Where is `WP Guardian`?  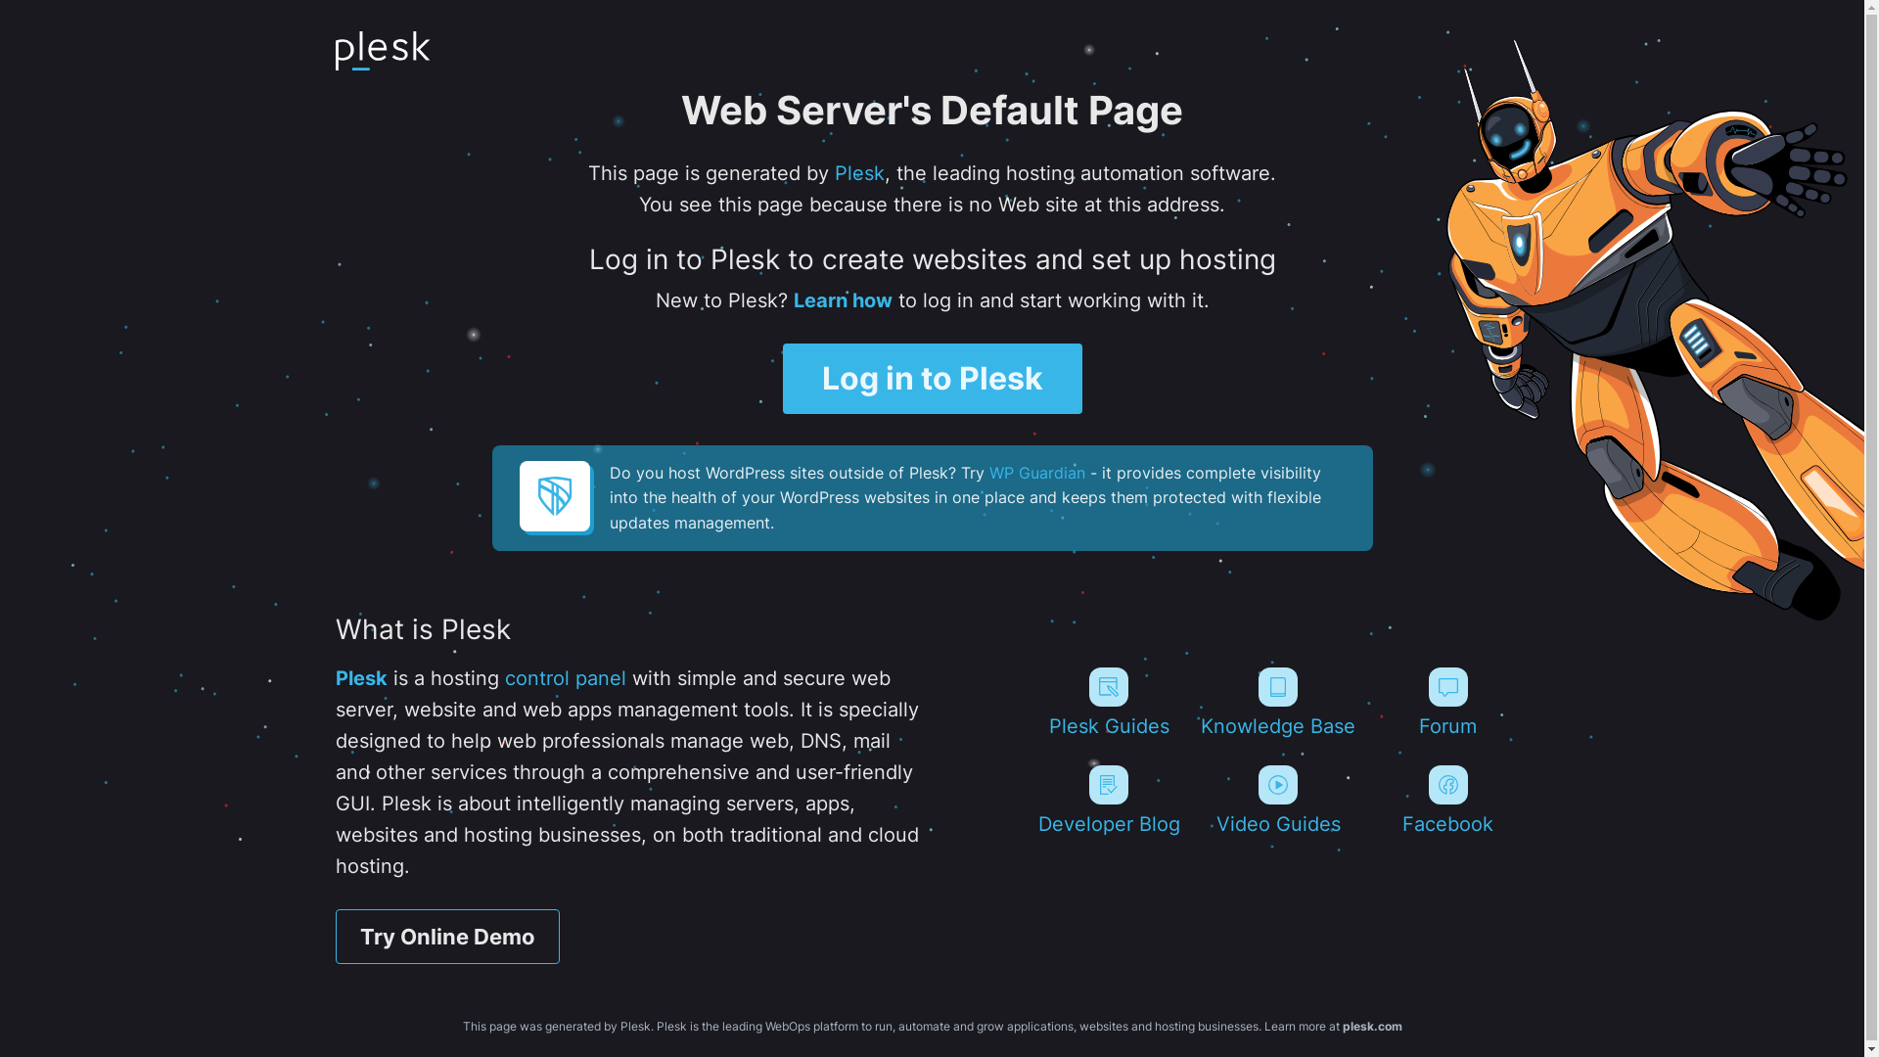 WP Guardian is located at coordinates (1035, 473).